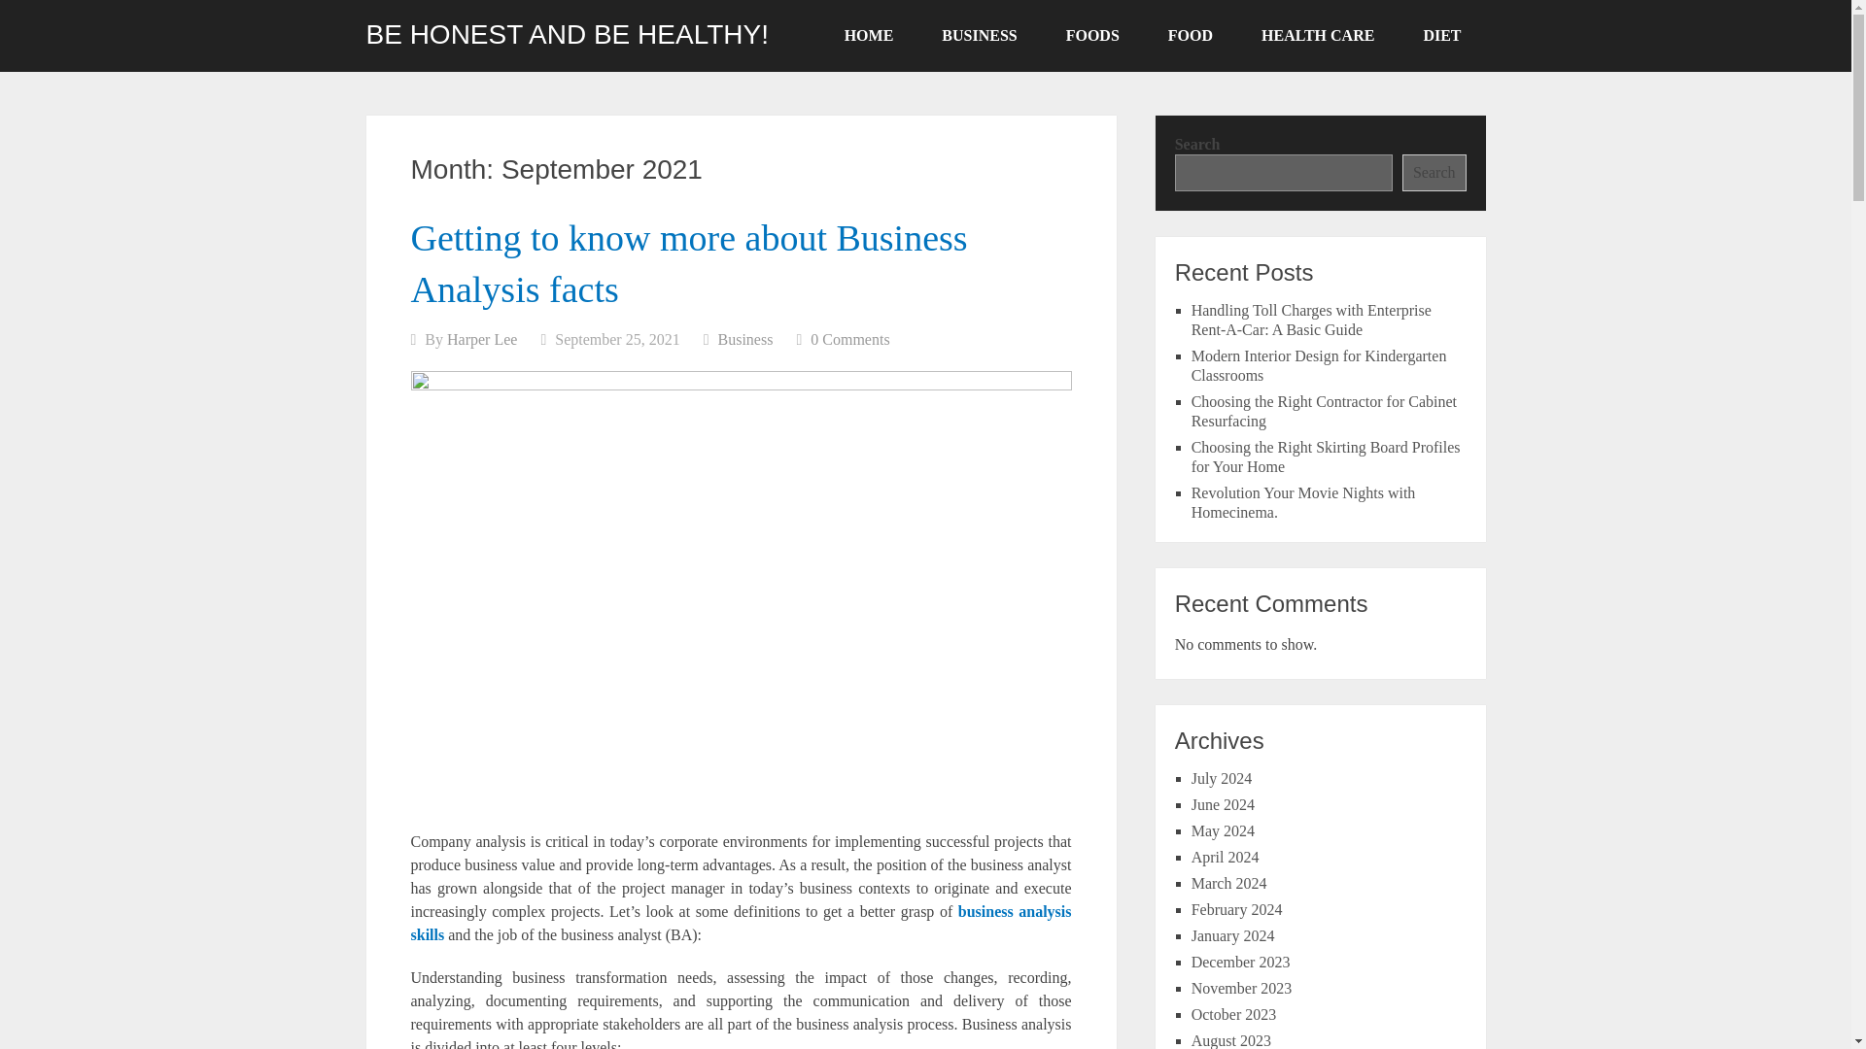 The height and width of the screenshot is (1049, 1866). I want to click on Choosing the Right Contractor for Cabinet Resurfacing, so click(1324, 411).